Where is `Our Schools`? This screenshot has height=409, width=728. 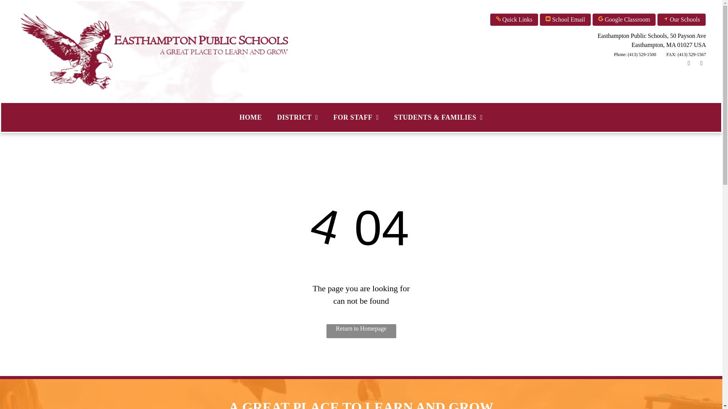
Our Schools is located at coordinates (682, 20).